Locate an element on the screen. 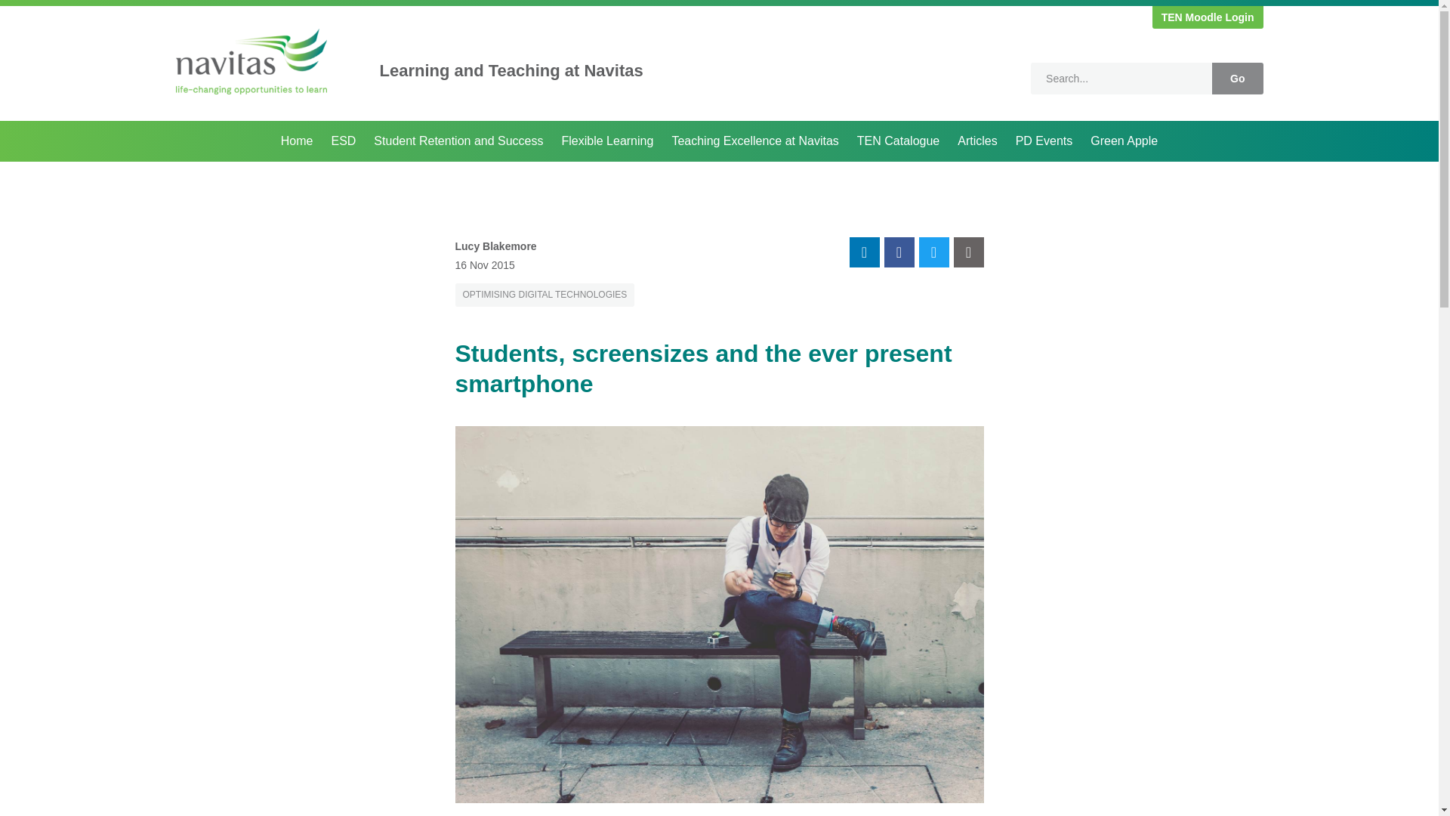 The image size is (1450, 816). Student Retention and Success is located at coordinates (458, 141).